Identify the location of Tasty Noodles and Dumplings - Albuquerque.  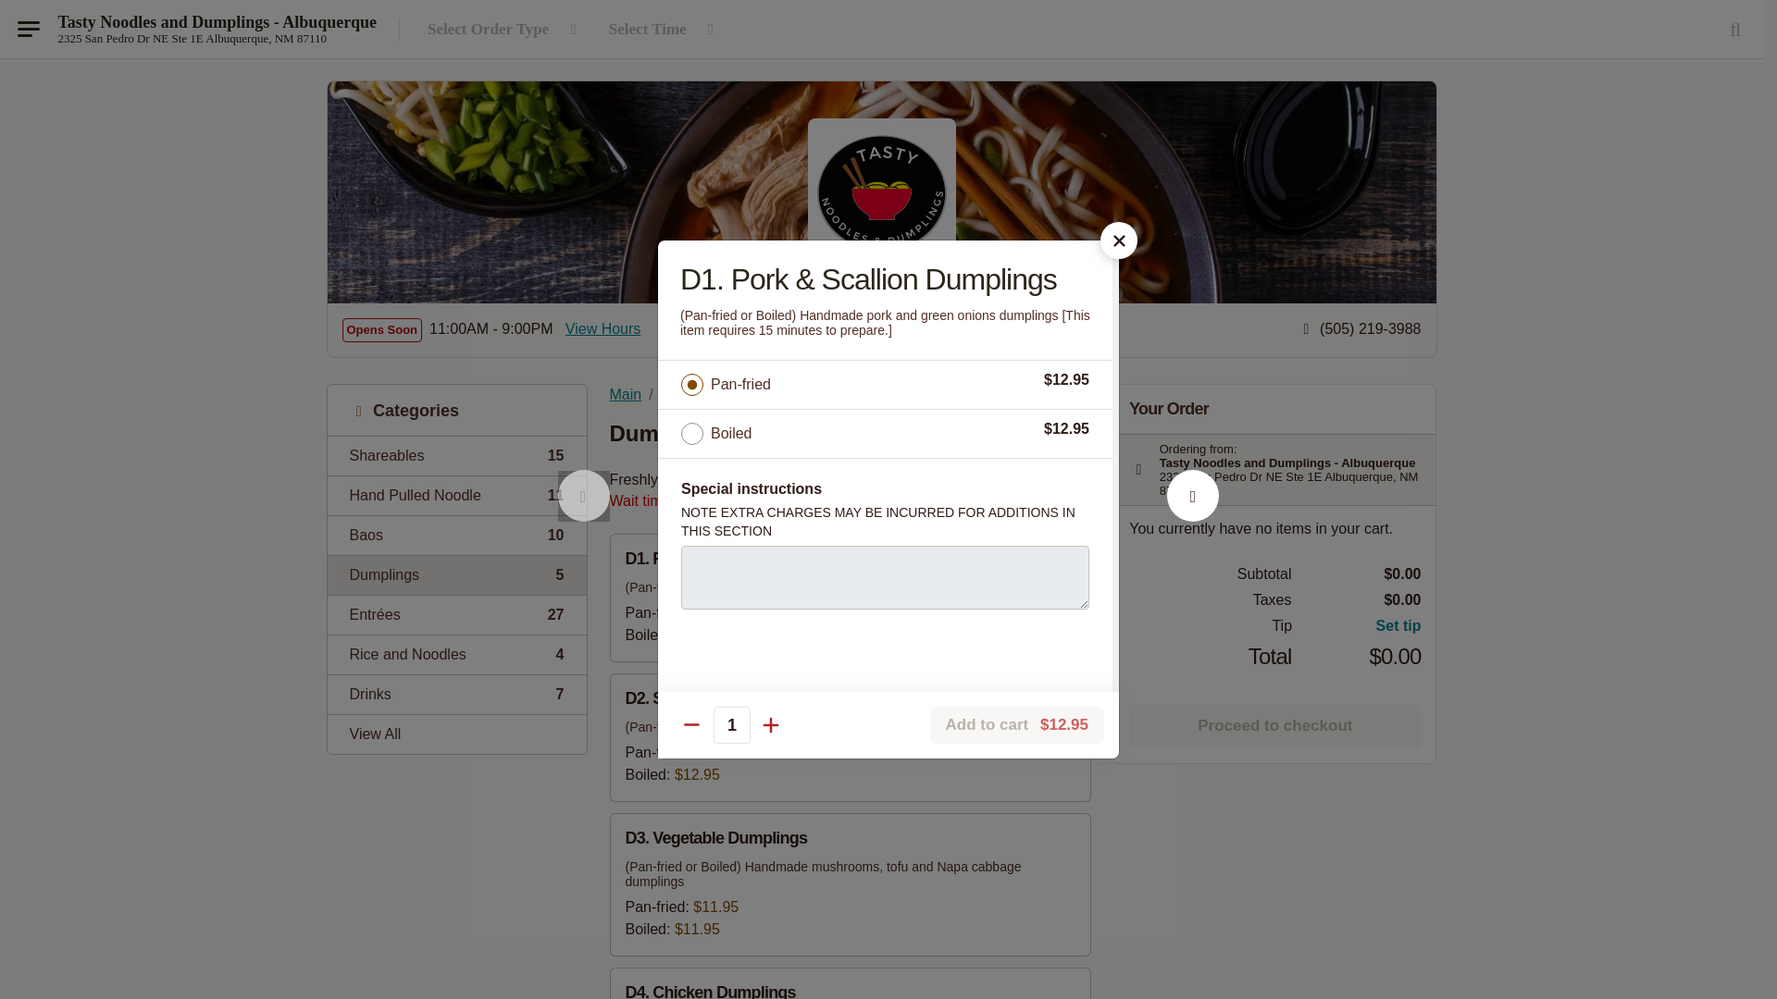
(1274, 725).